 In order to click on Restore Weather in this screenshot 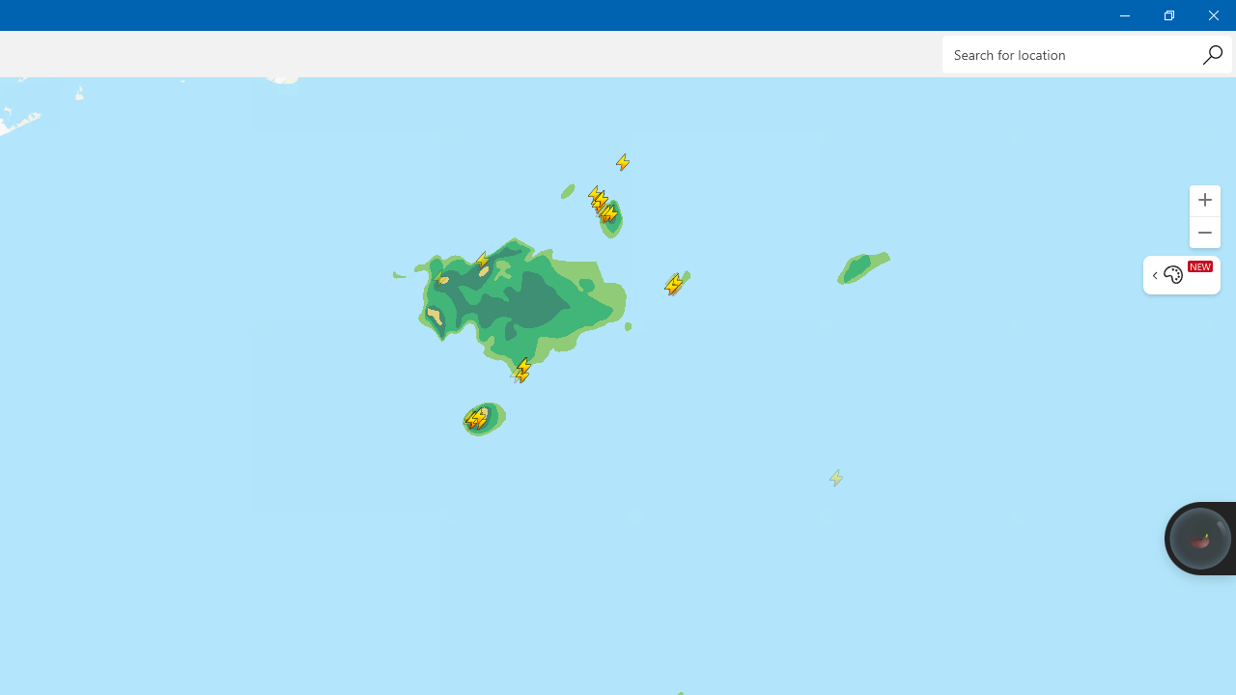, I will do `click(1168, 15)`.